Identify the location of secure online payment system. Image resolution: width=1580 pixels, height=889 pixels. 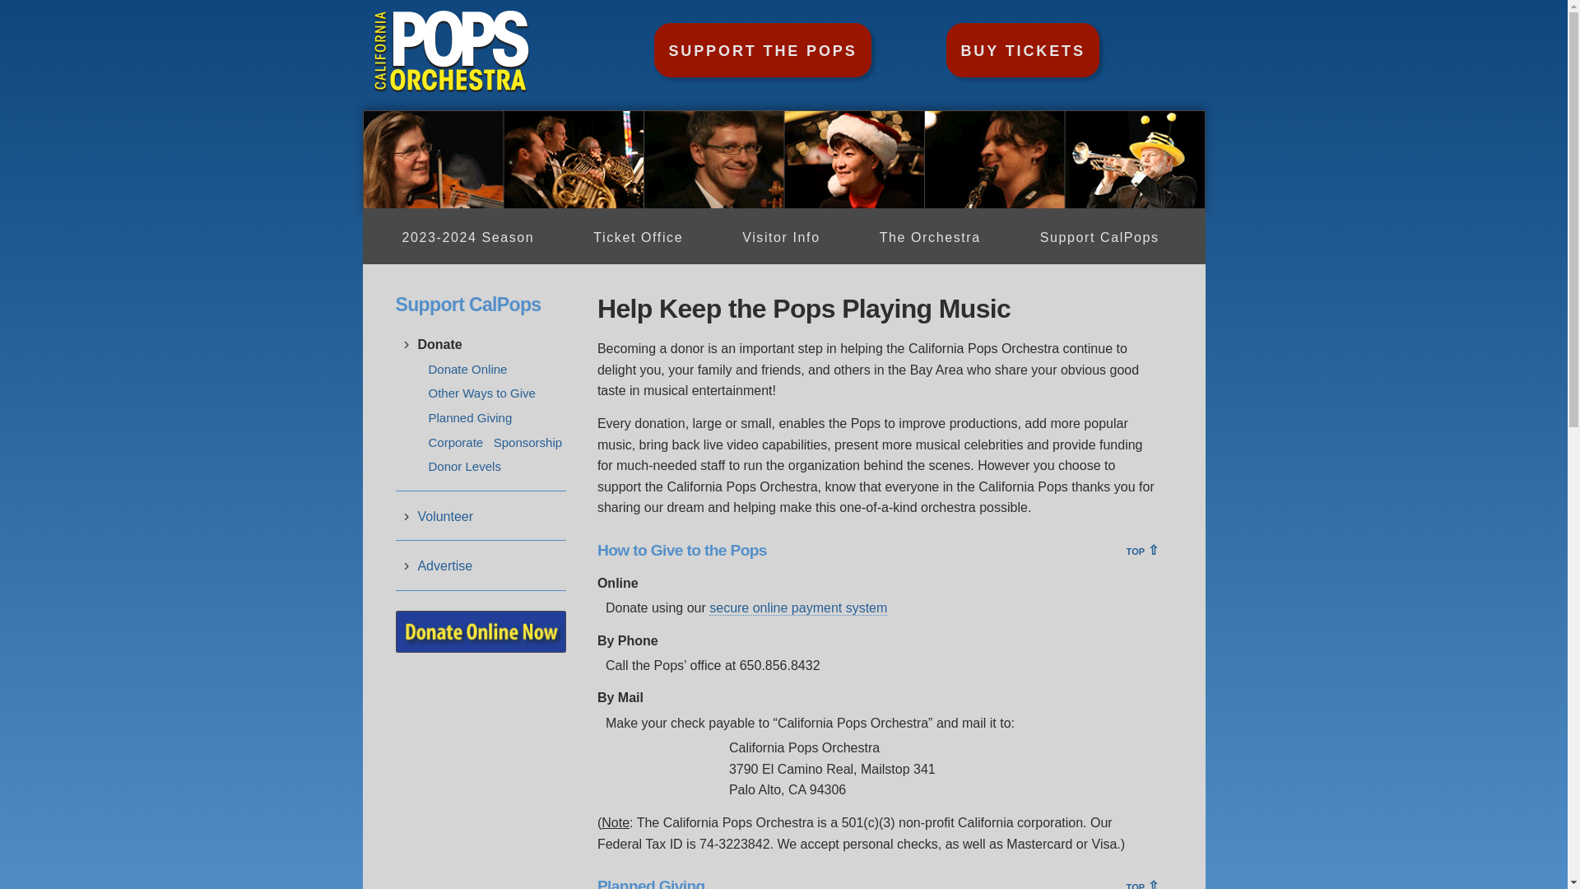
(798, 608).